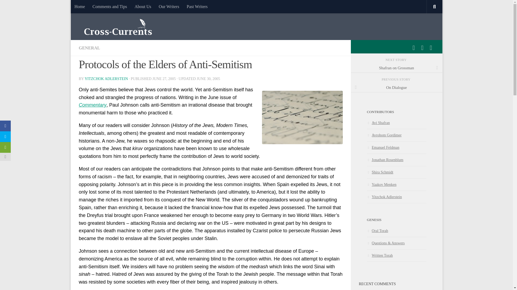  What do you see at coordinates (383, 147) in the screenshot?
I see `Emanuel Feldman` at bounding box center [383, 147].